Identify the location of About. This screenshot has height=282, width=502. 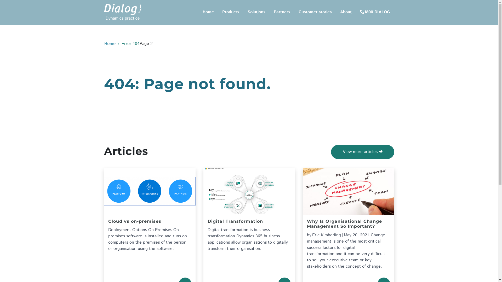
(346, 13).